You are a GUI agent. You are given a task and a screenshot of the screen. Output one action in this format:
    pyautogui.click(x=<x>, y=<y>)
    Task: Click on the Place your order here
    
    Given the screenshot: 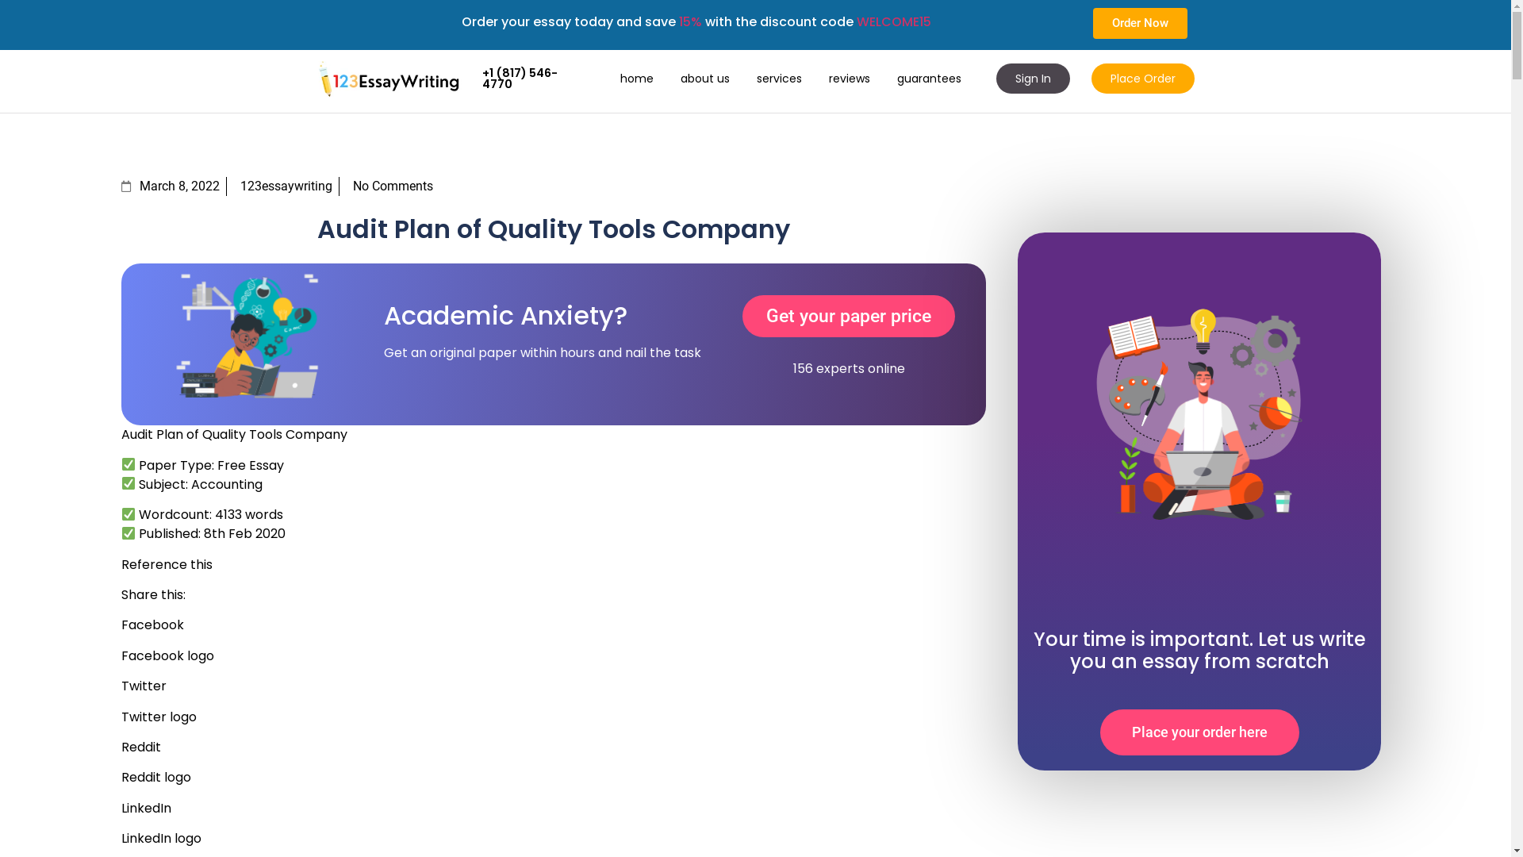 What is the action you would take?
    pyautogui.click(x=1199, y=732)
    